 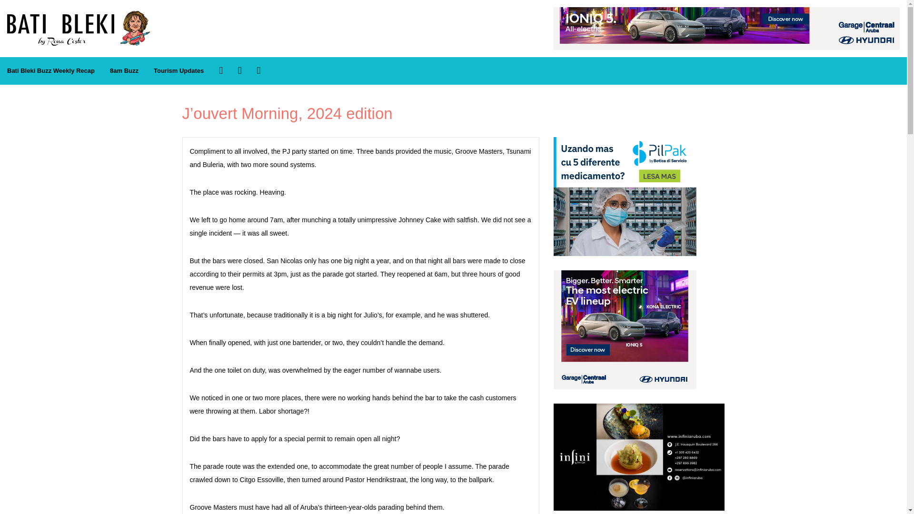 I want to click on Go to my Facebook Page, so click(x=221, y=70).